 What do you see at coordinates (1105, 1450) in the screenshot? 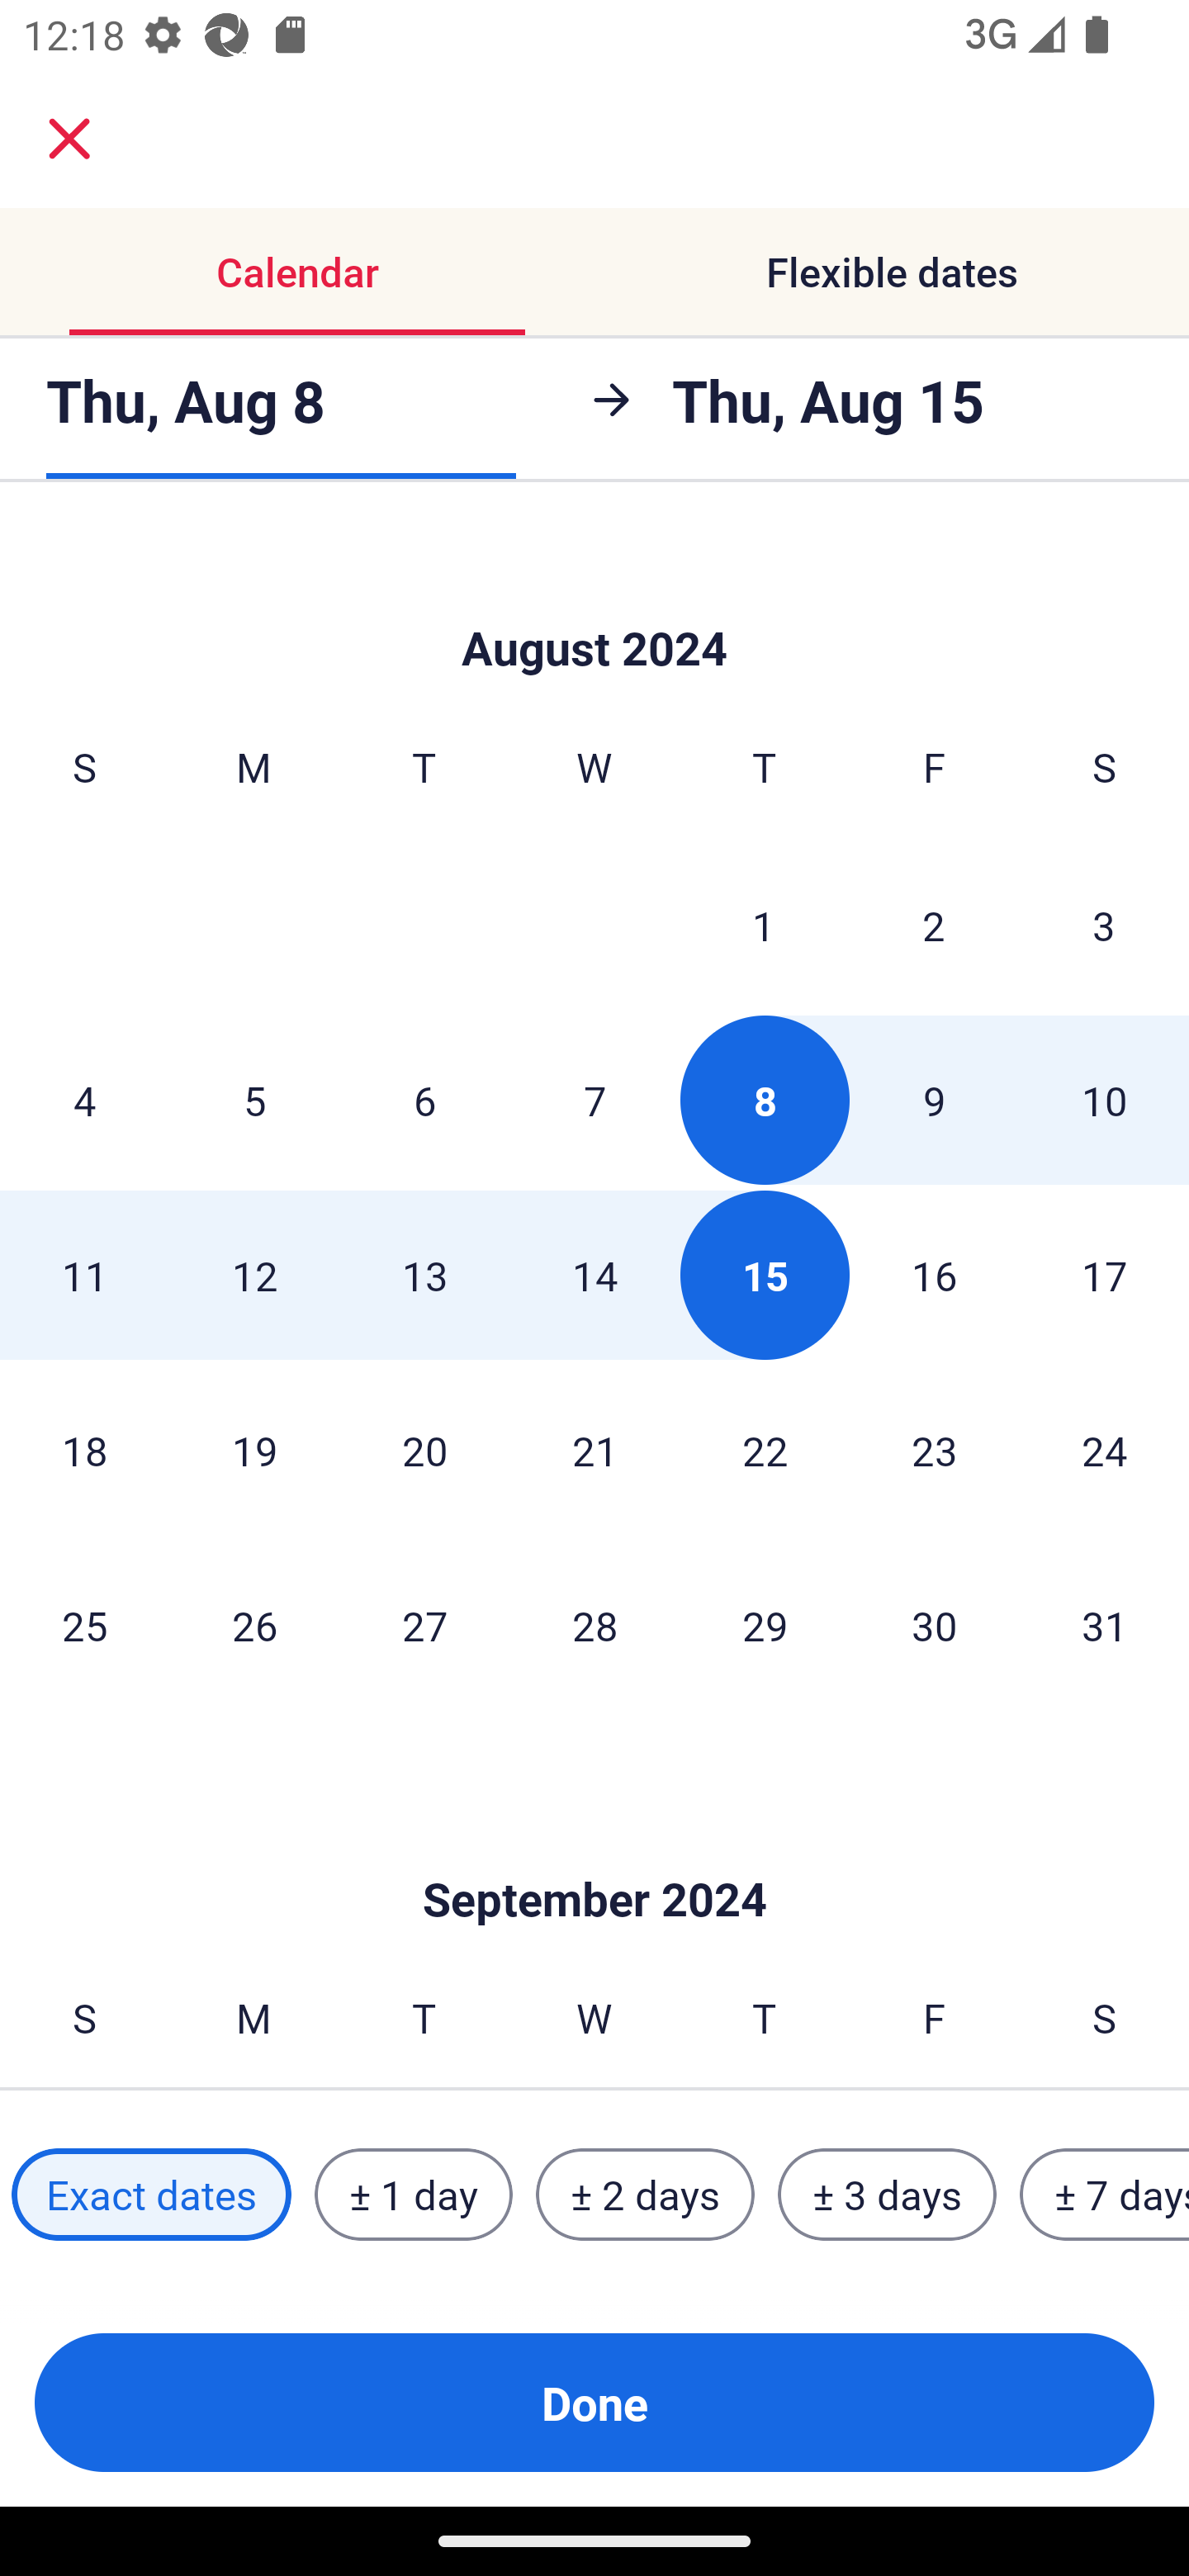
I see `24 Saturday, August 24, 2024` at bounding box center [1105, 1450].